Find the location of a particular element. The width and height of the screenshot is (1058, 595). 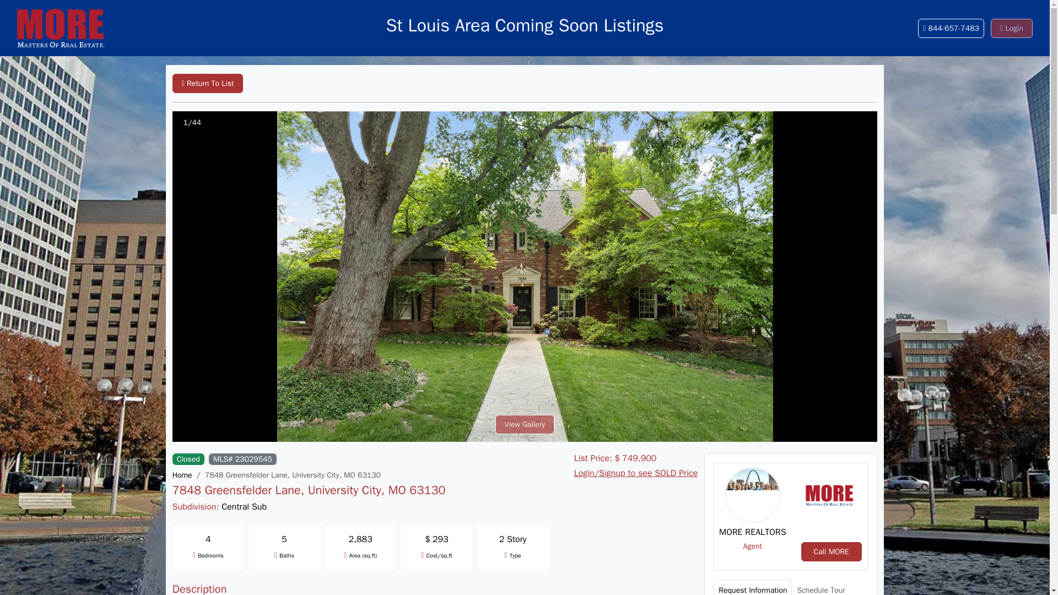

Call MORE is located at coordinates (831, 551).